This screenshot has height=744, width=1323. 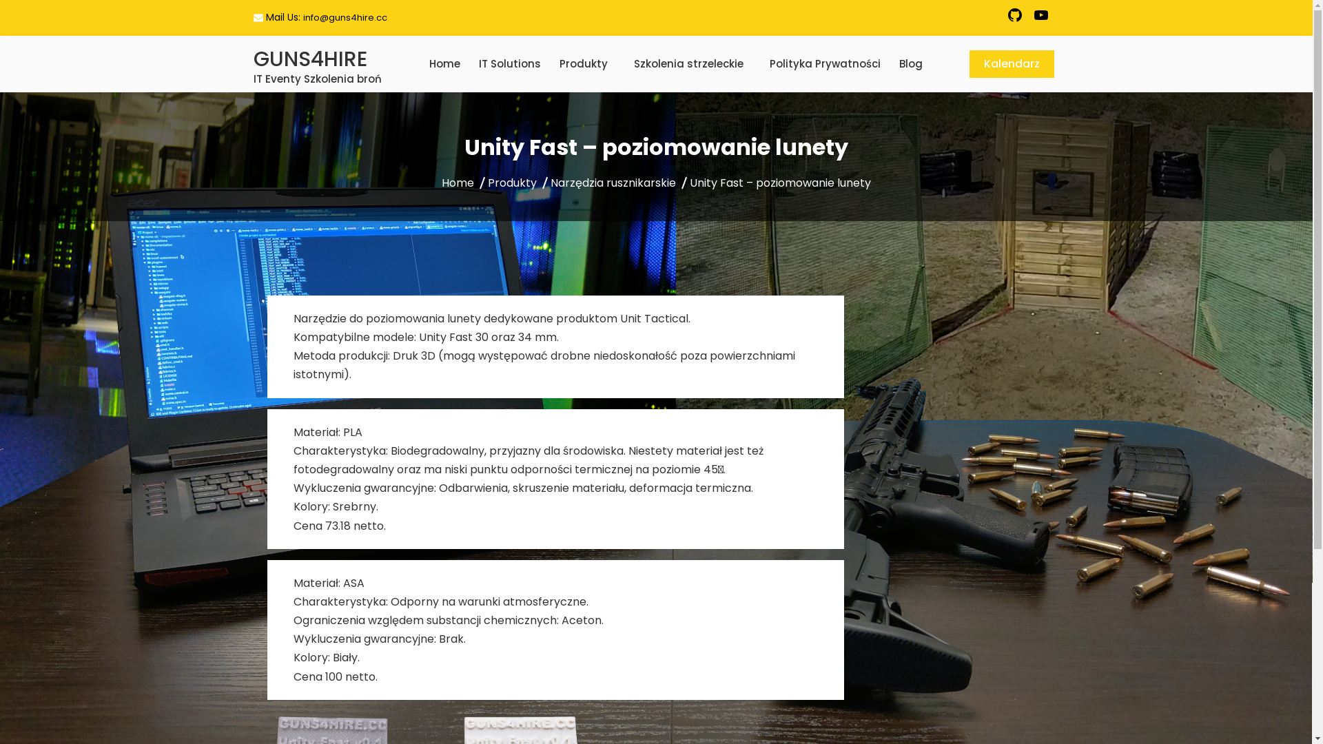 I want to click on Produkty, so click(x=584, y=64).